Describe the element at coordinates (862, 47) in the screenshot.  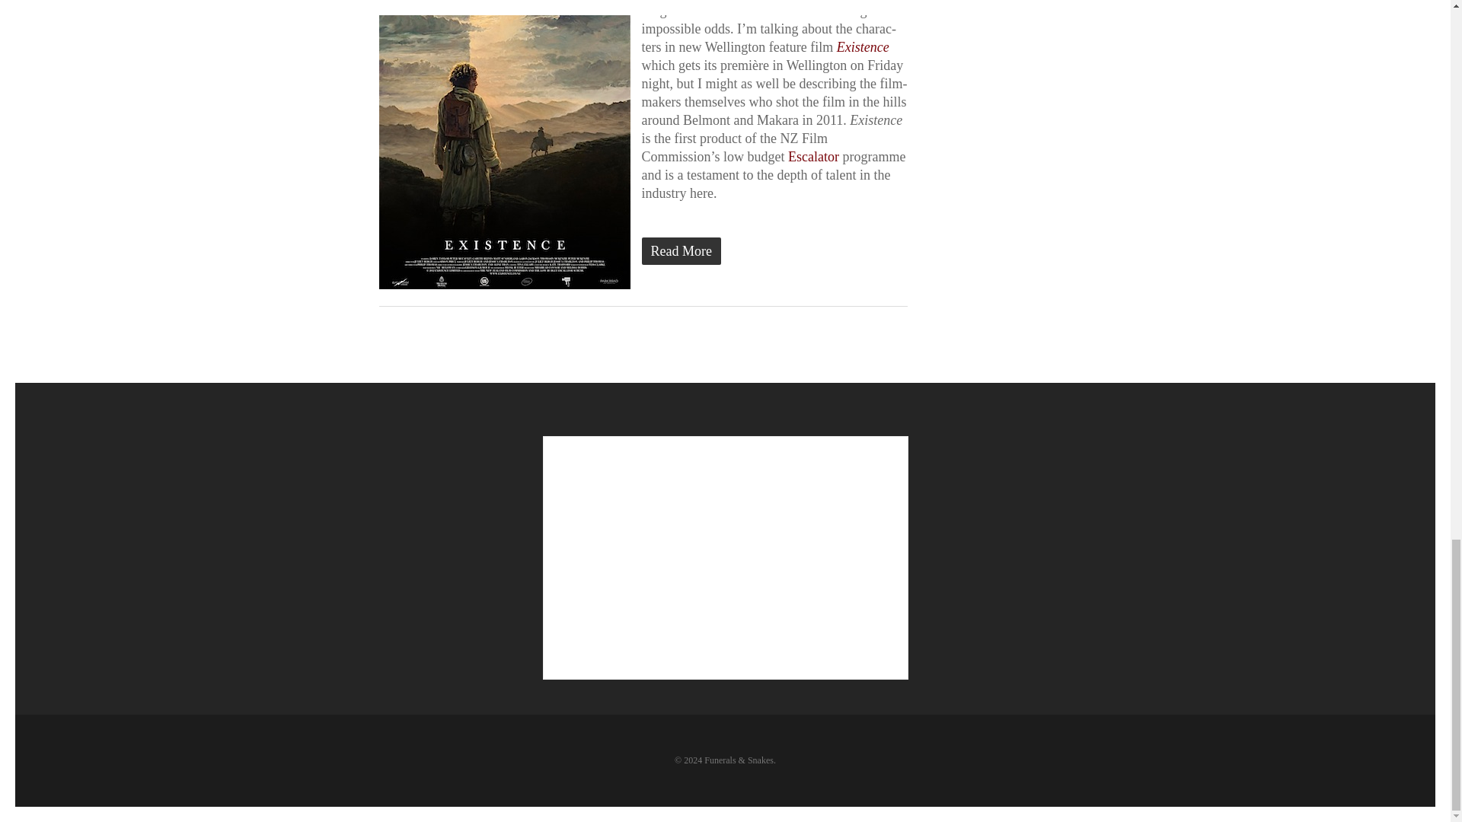
I see `Existence official site` at that location.